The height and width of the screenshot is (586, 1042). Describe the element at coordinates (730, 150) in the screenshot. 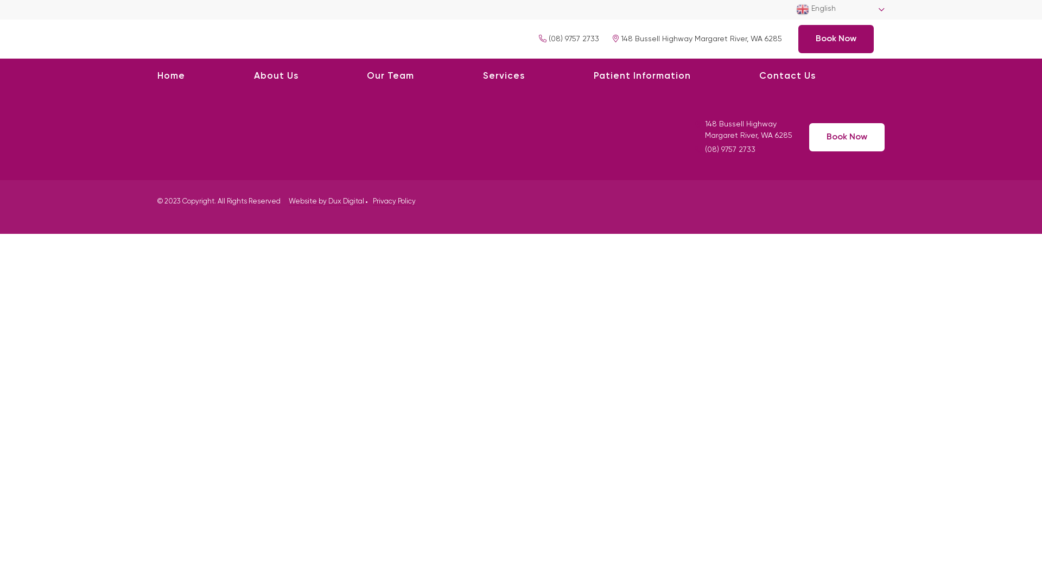

I see `(08) 9757 2733` at that location.